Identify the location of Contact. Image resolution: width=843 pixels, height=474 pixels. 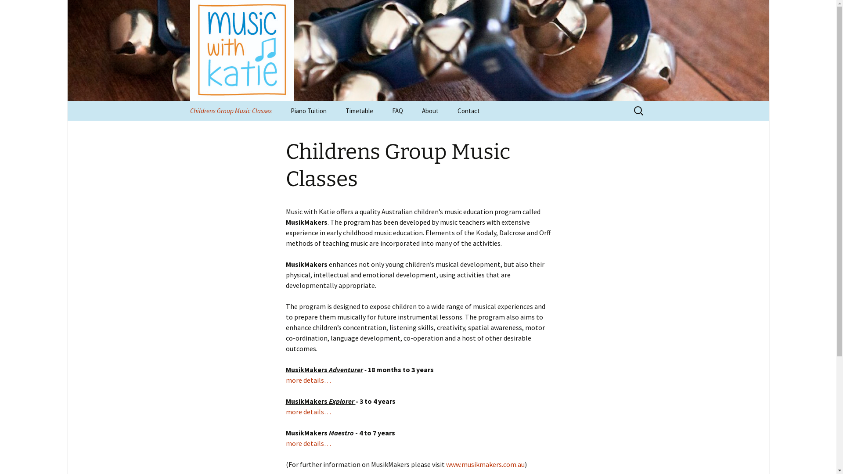
(469, 111).